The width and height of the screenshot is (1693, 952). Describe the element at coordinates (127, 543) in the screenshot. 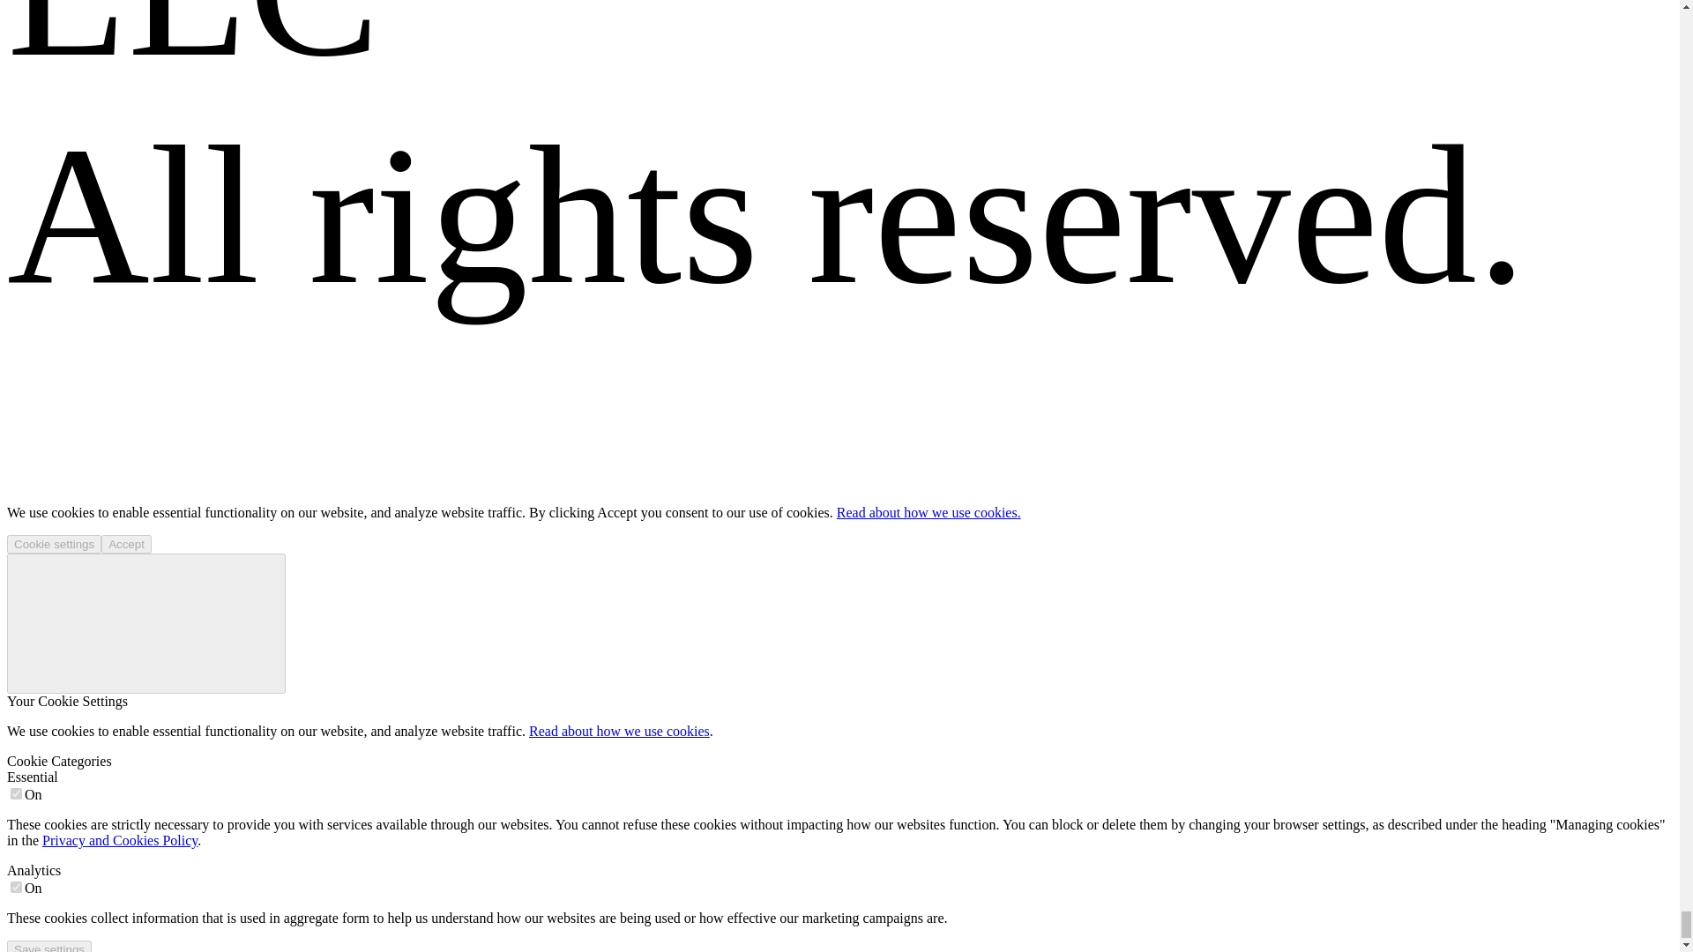

I see `Accept` at that location.